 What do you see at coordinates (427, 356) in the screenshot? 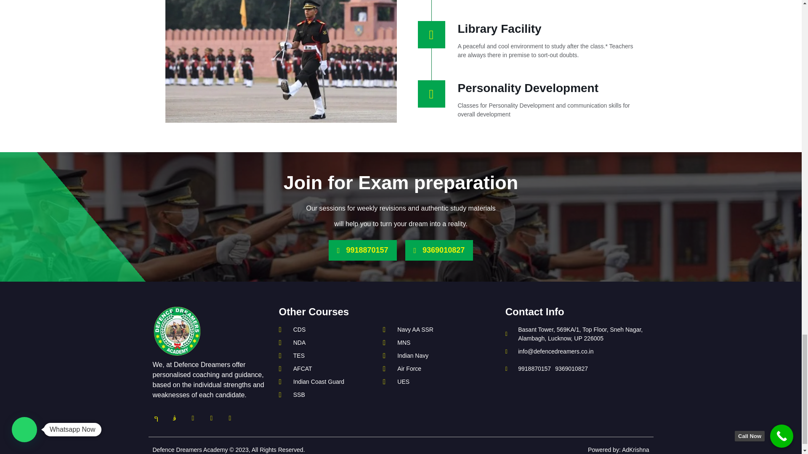
I see `Indian Navy` at bounding box center [427, 356].